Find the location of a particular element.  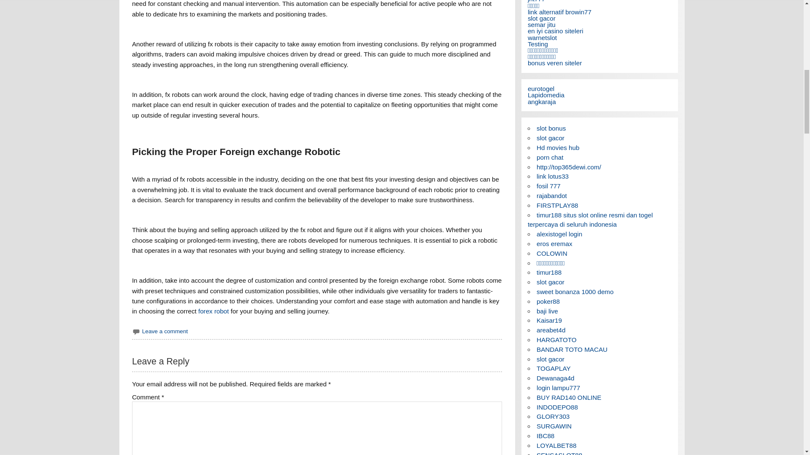

link alternatif browin77 is located at coordinates (559, 12).